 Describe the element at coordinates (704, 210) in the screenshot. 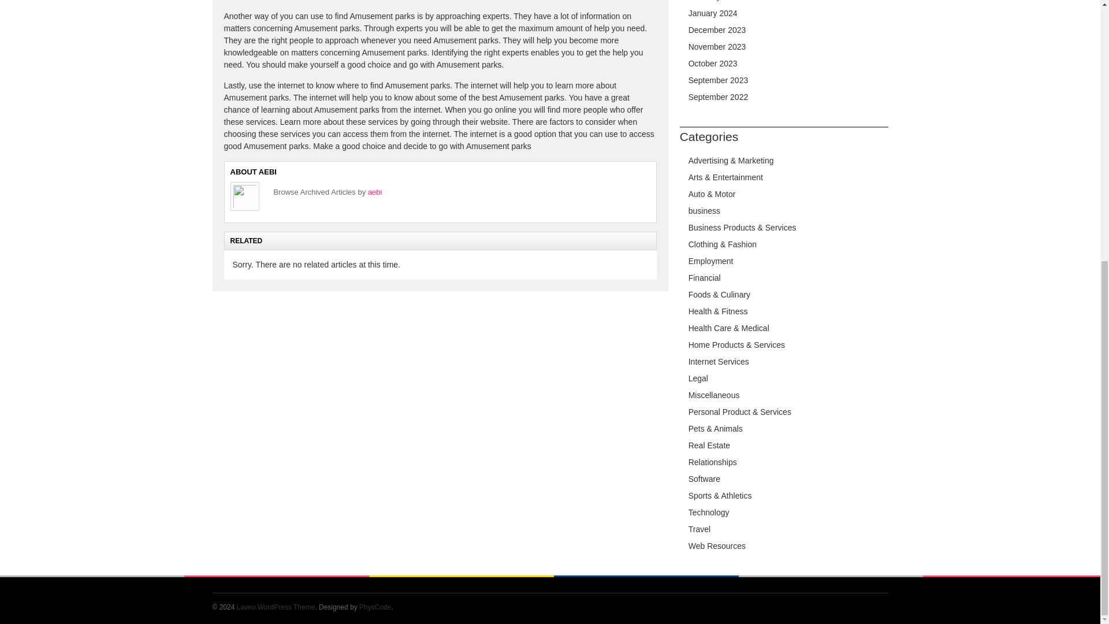

I see `business` at that location.